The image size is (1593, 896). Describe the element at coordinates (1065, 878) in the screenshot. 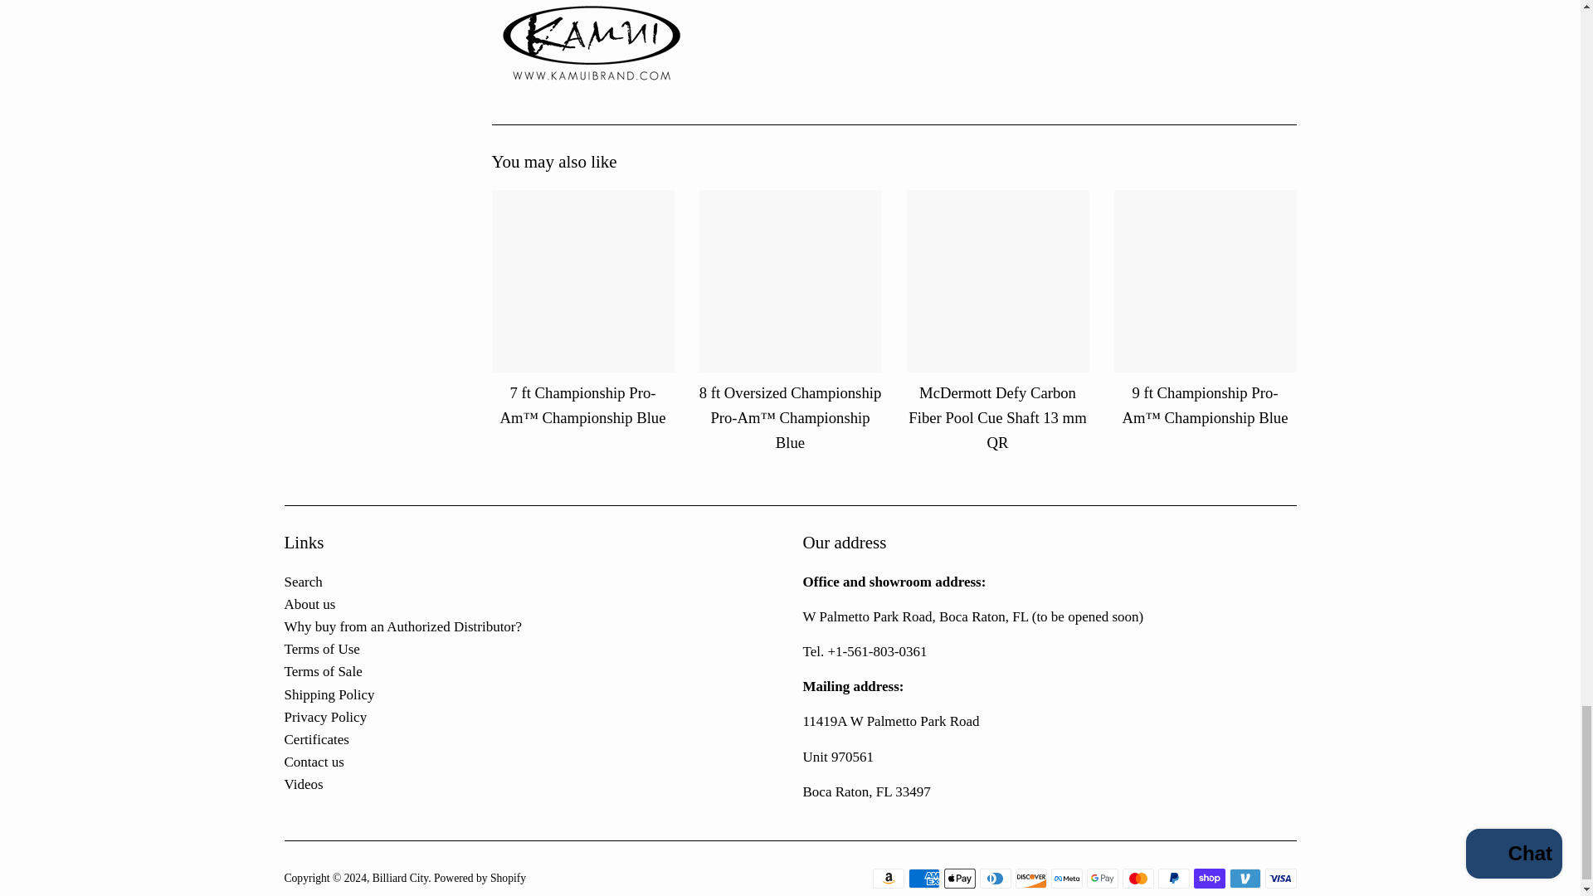

I see `Meta Pay` at that location.